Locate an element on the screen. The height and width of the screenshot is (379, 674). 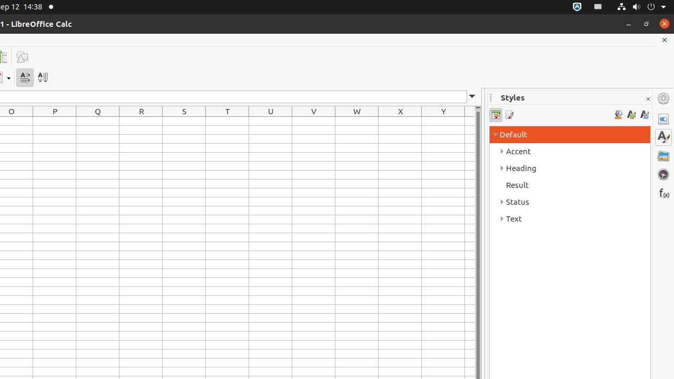
Gallery is located at coordinates (663, 156).